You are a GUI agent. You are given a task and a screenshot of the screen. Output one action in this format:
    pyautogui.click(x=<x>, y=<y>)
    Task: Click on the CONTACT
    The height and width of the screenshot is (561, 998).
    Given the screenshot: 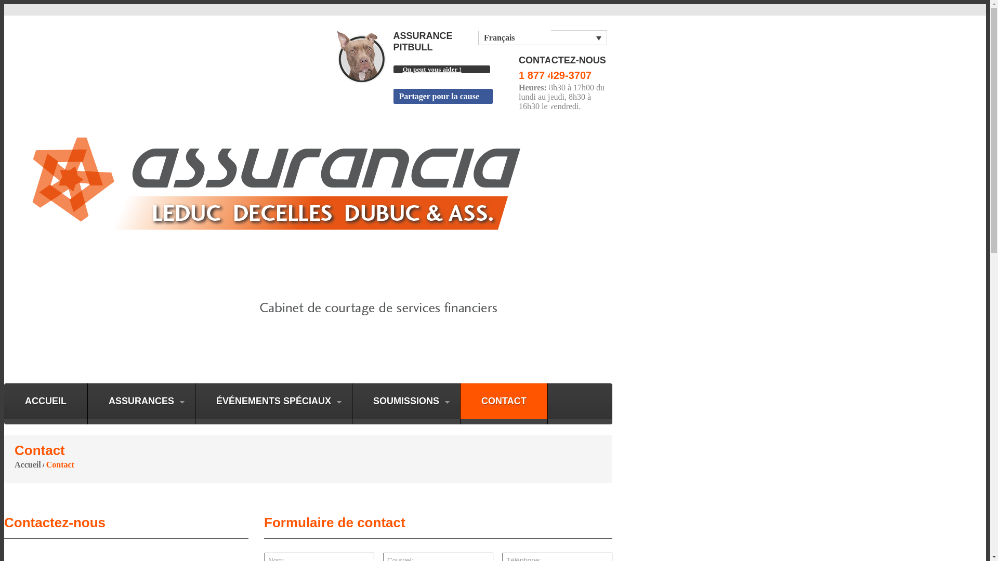 What is the action you would take?
    pyautogui.click(x=504, y=401)
    